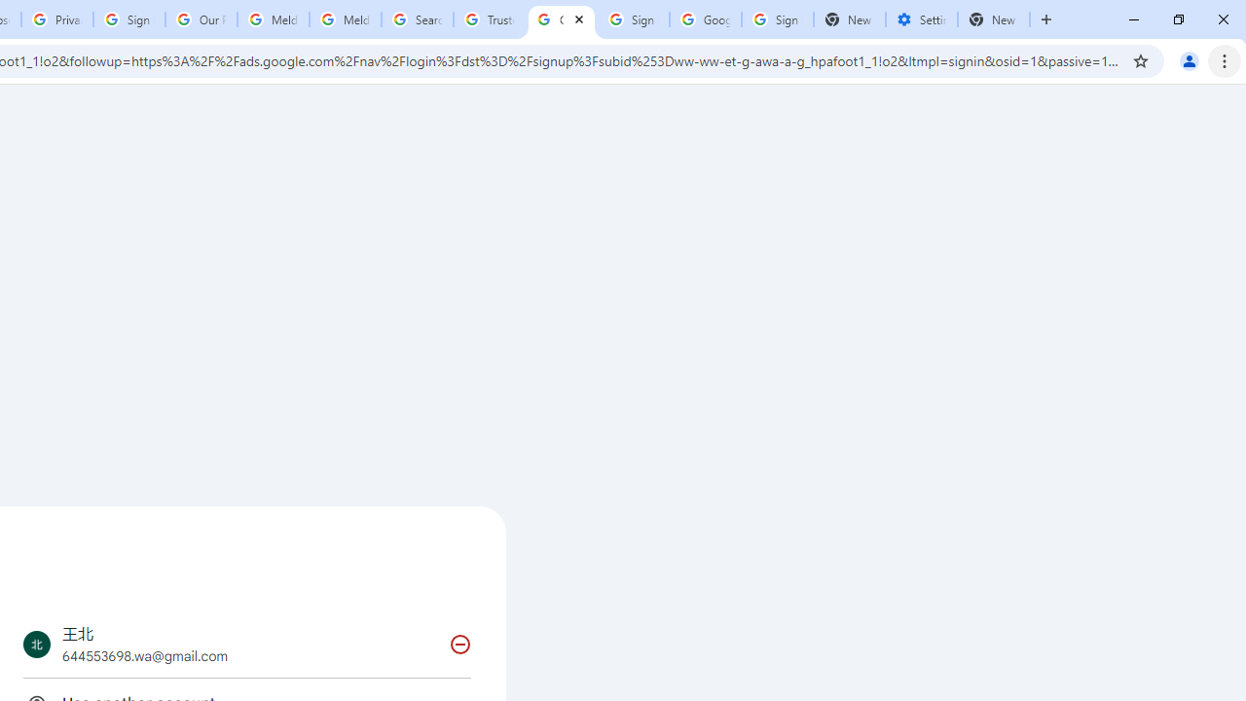  What do you see at coordinates (417, 19) in the screenshot?
I see `Search our Doodle Library Collection - Google Doodles` at bounding box center [417, 19].